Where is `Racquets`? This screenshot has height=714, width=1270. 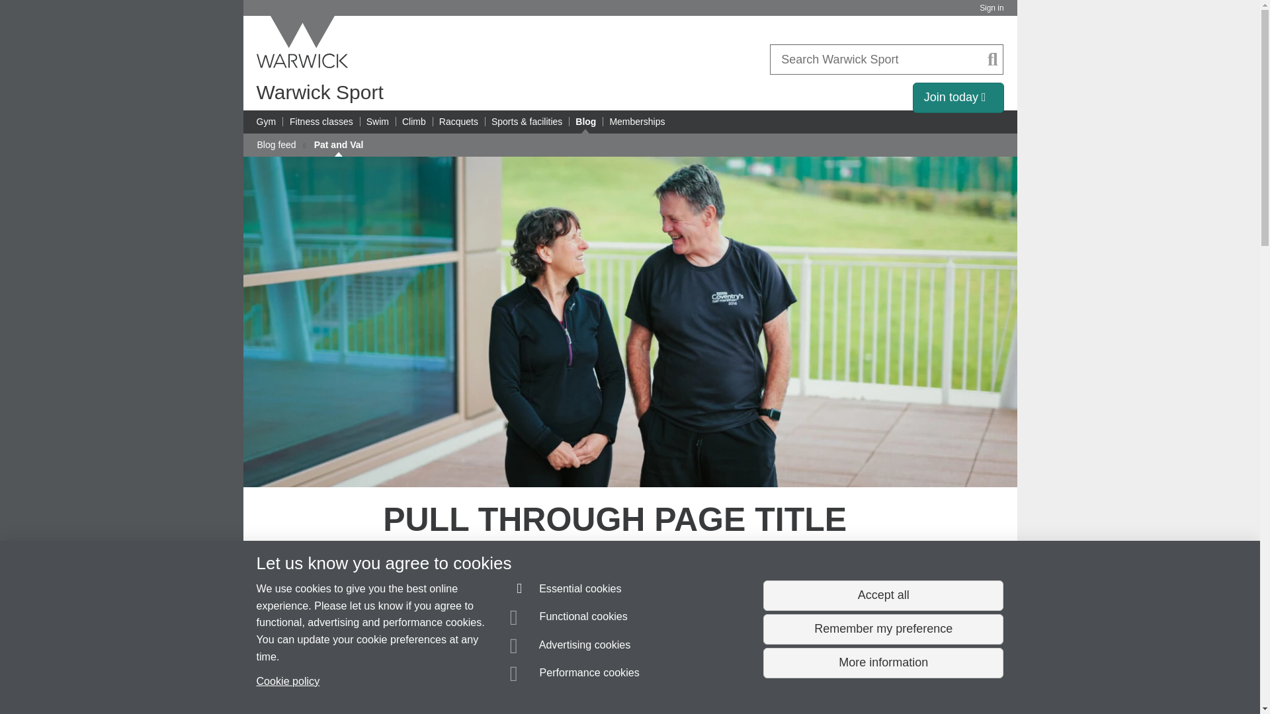
Racquets is located at coordinates (459, 122).